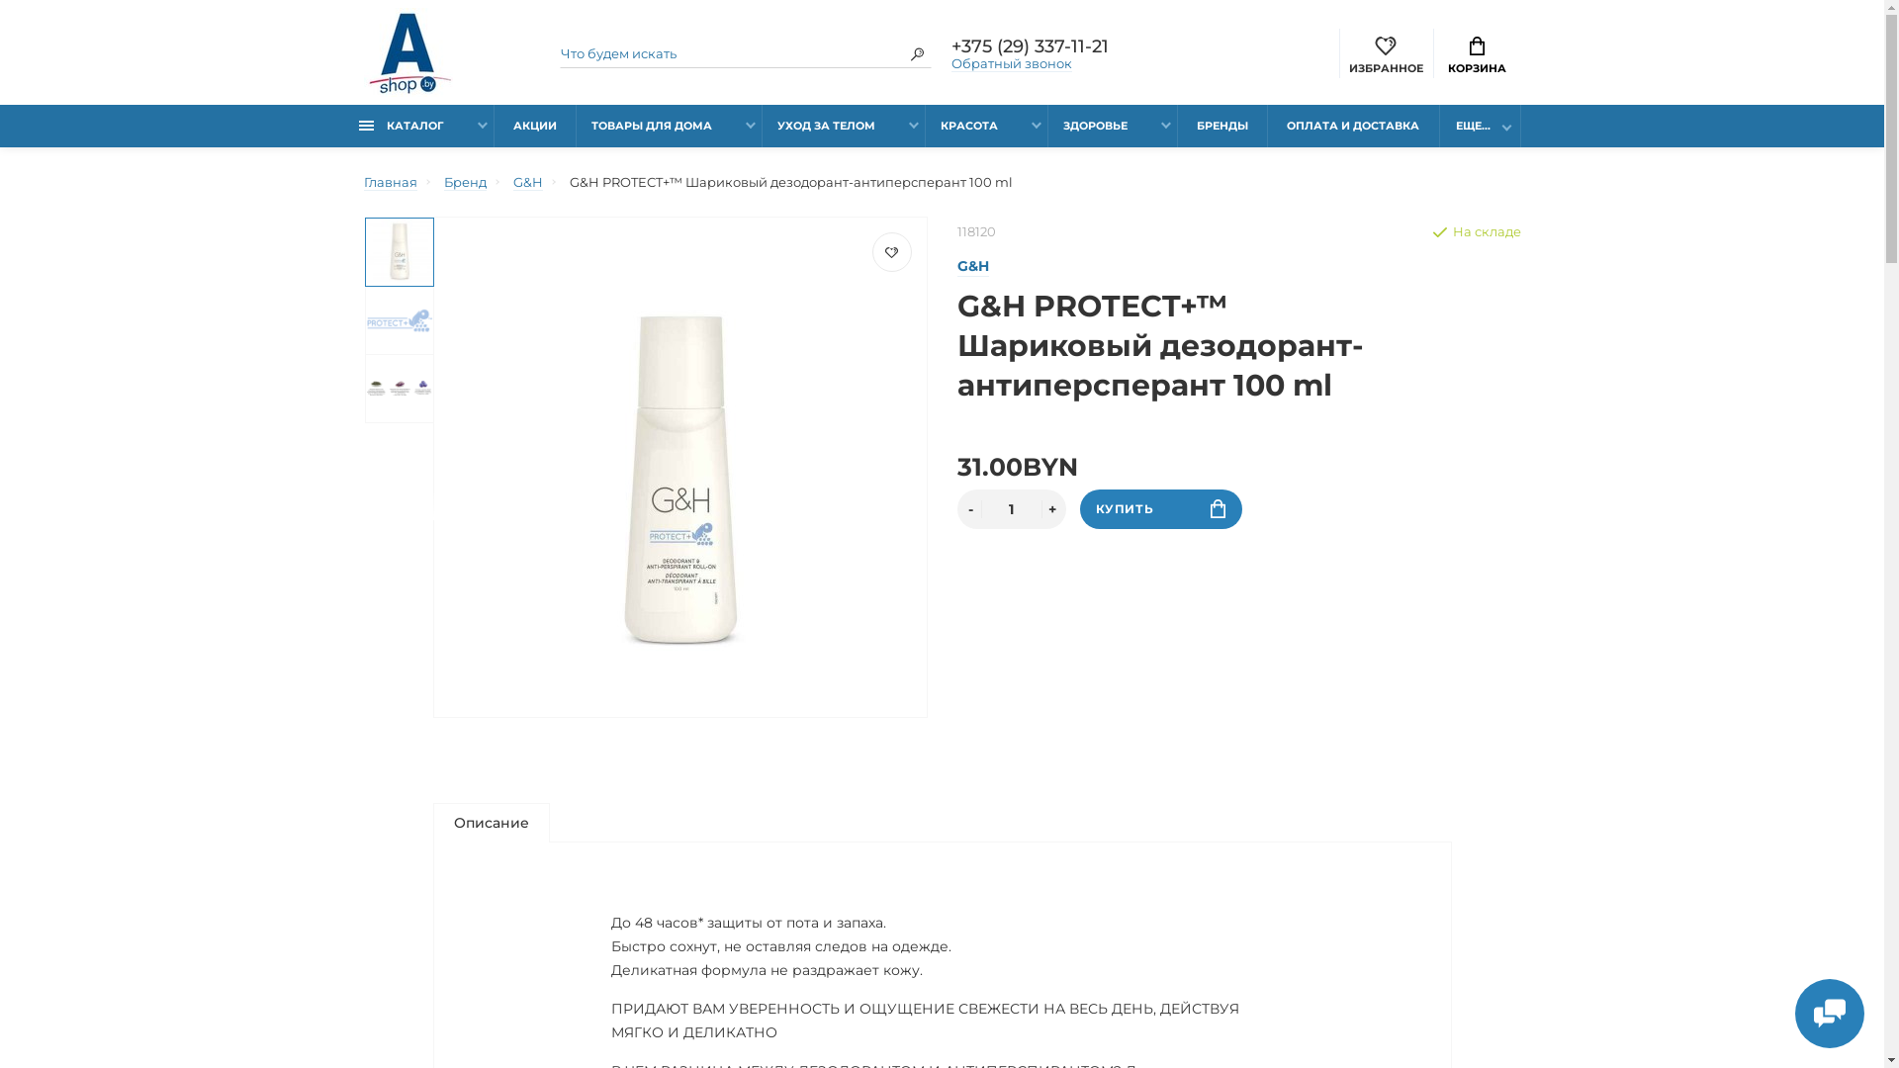 Image resolution: width=1899 pixels, height=1068 pixels. I want to click on G&H, so click(973, 267).